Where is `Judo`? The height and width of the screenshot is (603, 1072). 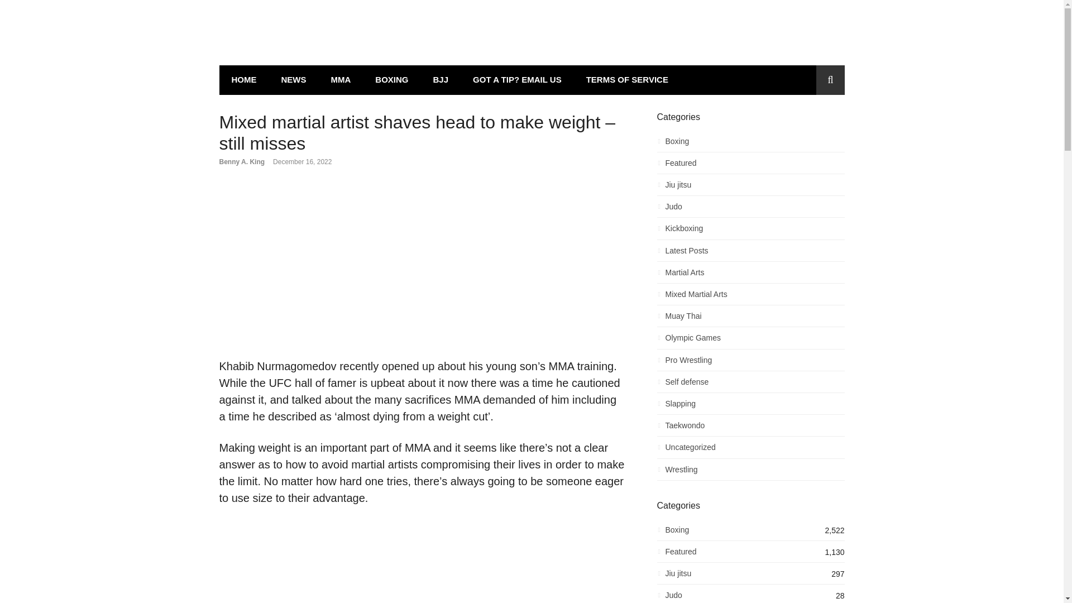 Judo is located at coordinates (750, 209).